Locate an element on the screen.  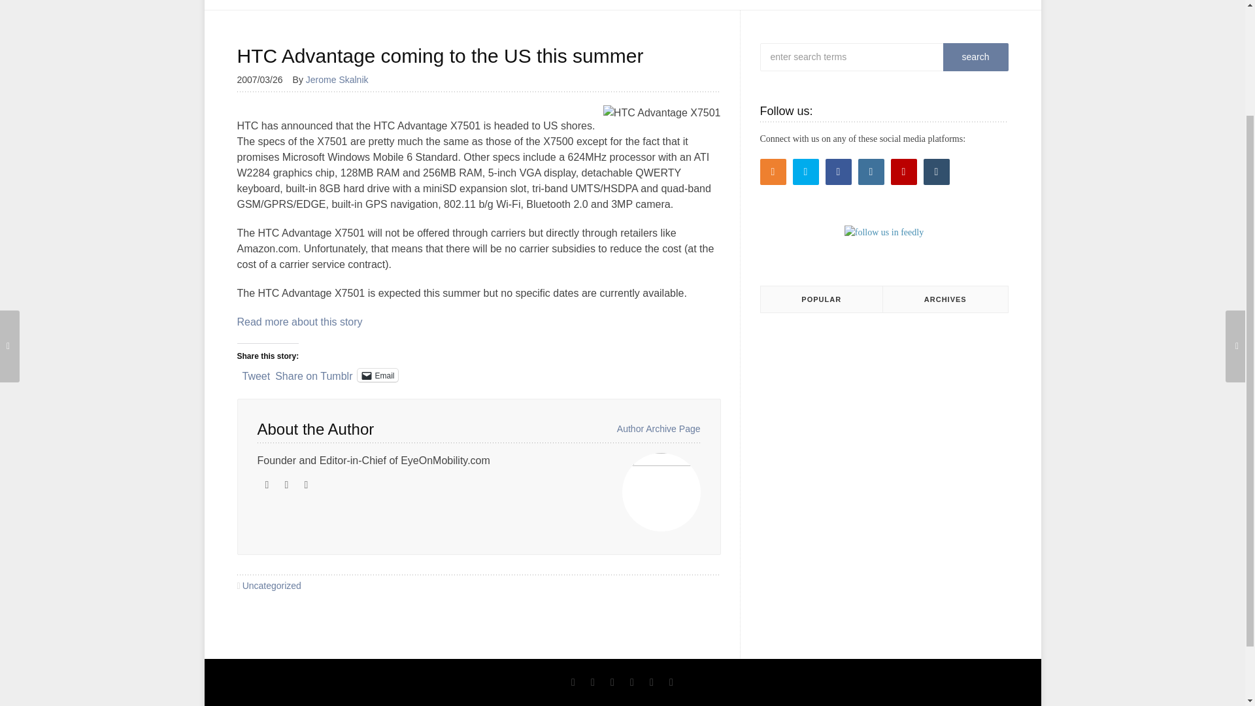
Share on Tumblr is located at coordinates (314, 374).